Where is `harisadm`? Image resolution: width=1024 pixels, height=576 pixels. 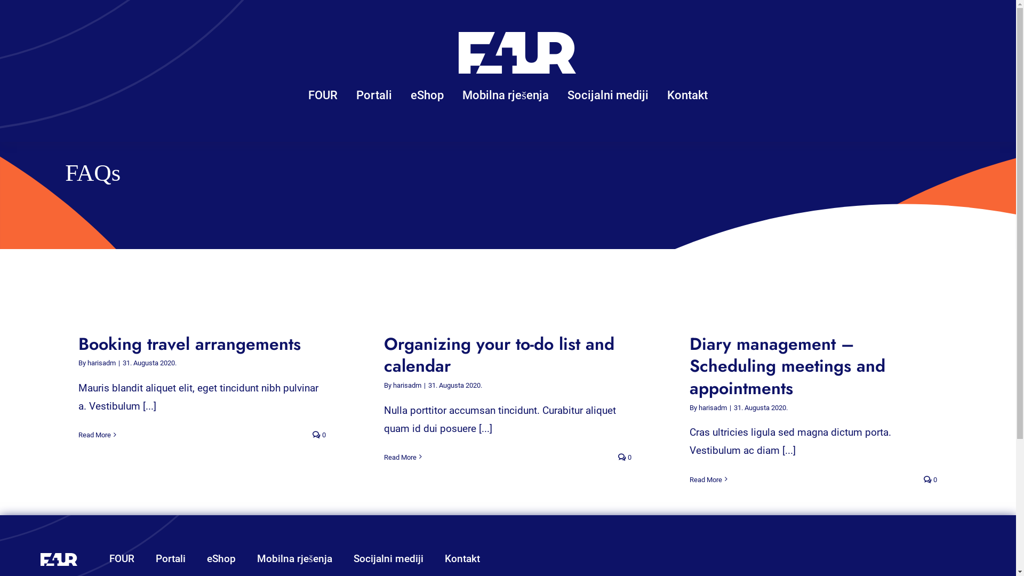
harisadm is located at coordinates (101, 363).